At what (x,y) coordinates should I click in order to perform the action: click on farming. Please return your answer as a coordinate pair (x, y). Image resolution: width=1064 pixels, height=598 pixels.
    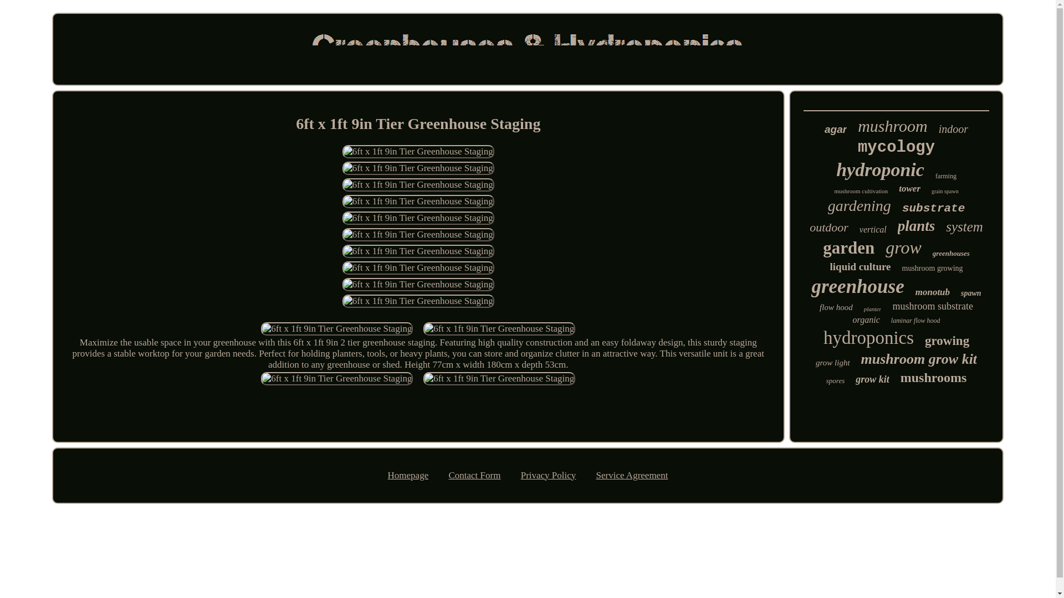
    Looking at the image, I should click on (945, 176).